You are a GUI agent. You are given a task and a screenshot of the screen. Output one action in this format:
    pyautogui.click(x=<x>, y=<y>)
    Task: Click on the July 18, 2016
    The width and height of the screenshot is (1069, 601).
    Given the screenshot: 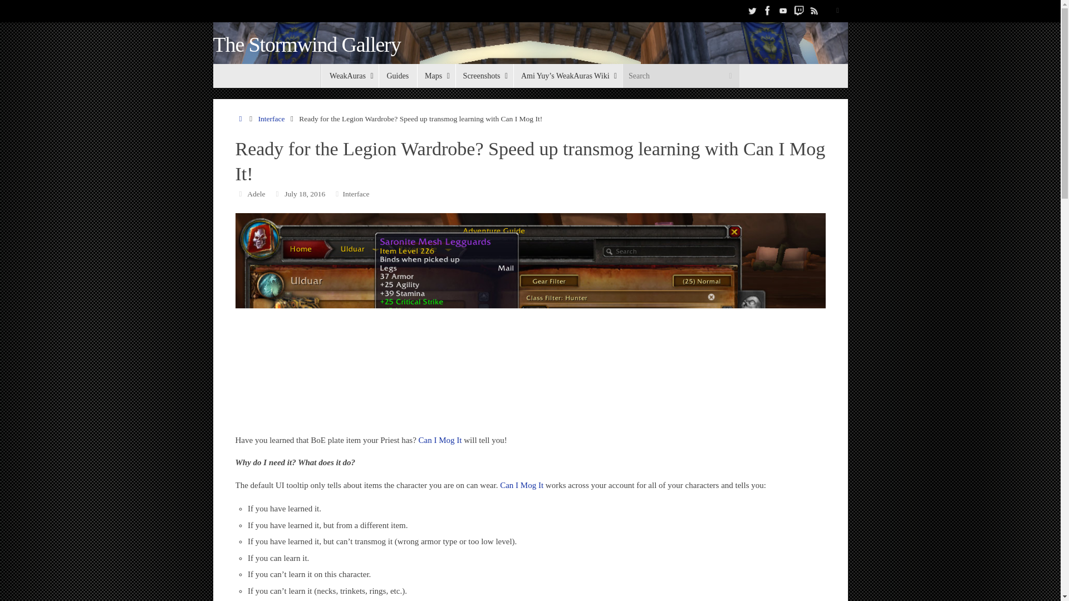 What is the action you would take?
    pyautogui.click(x=304, y=194)
    